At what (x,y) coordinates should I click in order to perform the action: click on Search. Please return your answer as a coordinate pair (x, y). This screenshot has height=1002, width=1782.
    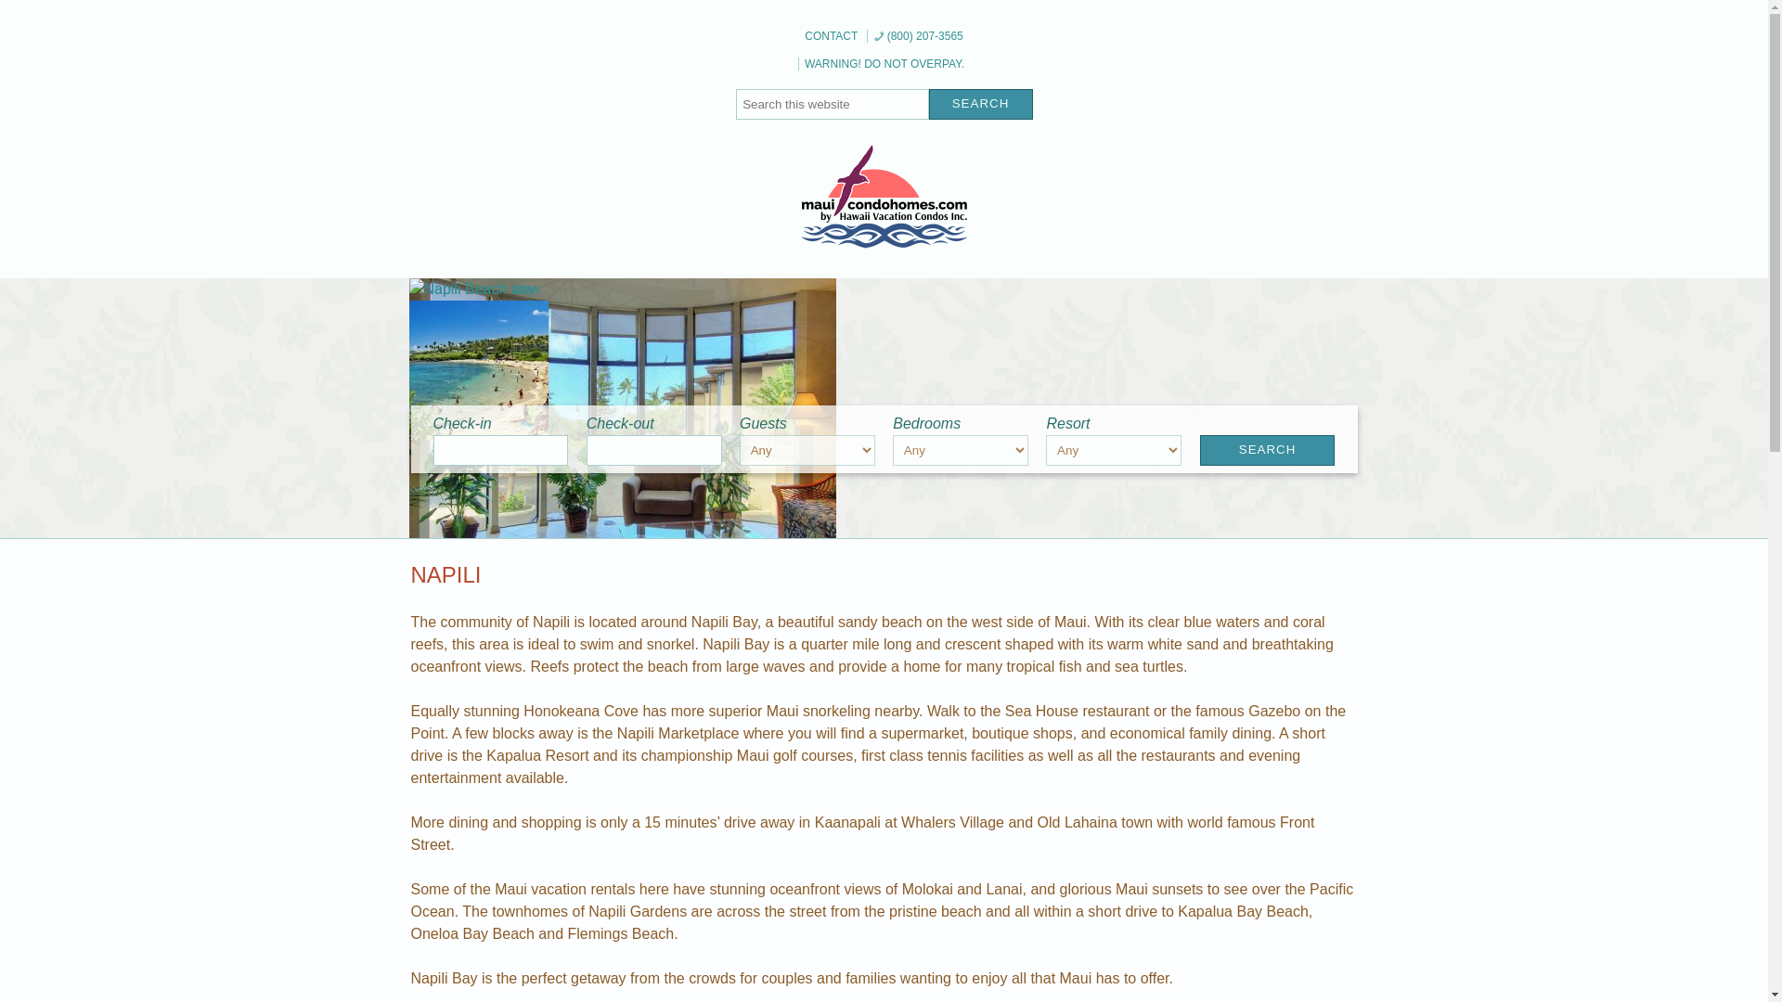
    Looking at the image, I should click on (1267, 450).